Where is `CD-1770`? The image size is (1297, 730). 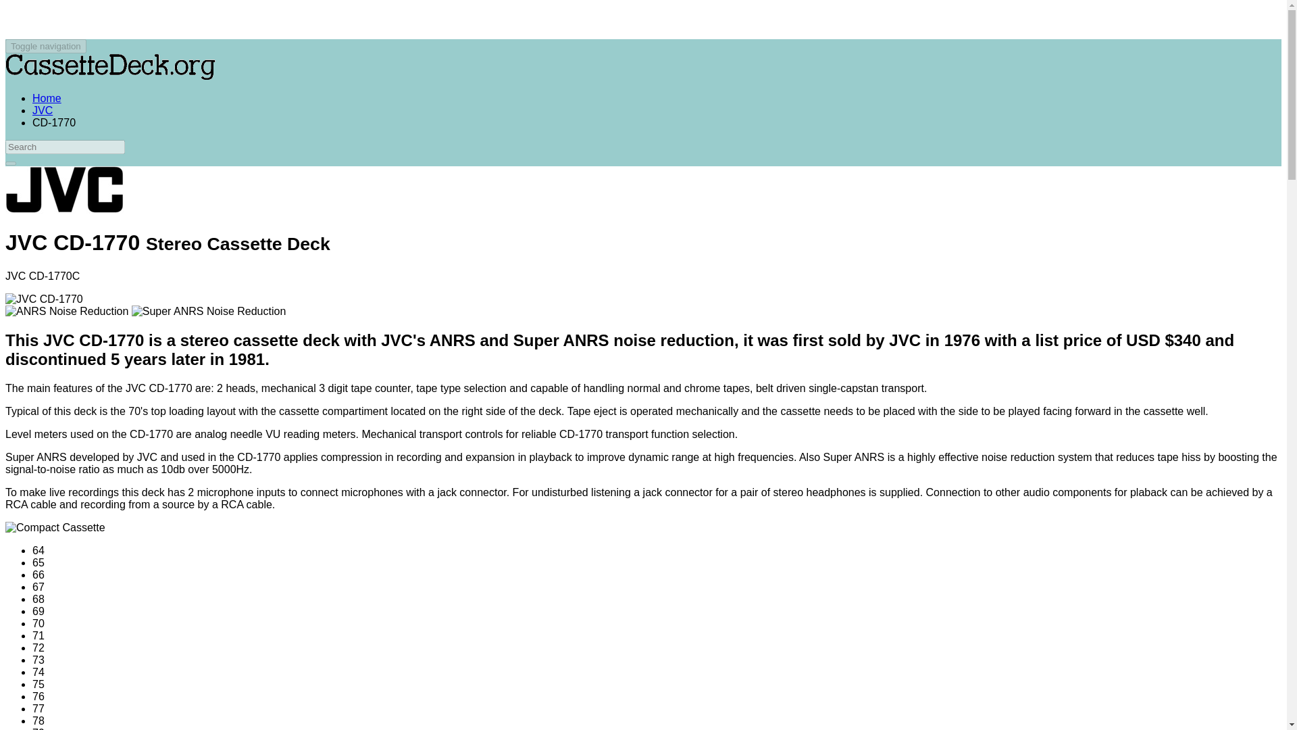 CD-1770 is located at coordinates (54, 122).